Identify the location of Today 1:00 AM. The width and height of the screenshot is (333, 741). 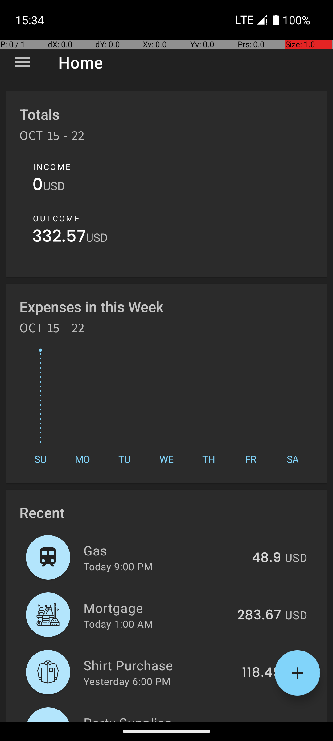
(118, 624).